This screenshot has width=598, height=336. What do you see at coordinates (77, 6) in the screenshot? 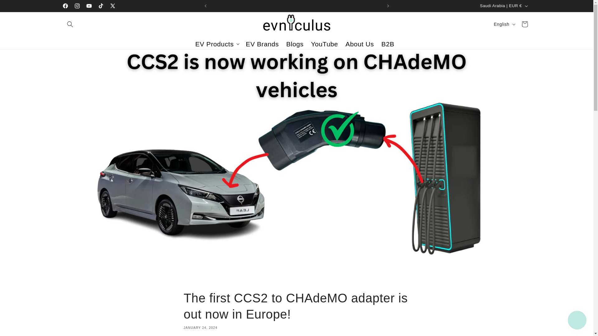
I see `Instagram` at bounding box center [77, 6].